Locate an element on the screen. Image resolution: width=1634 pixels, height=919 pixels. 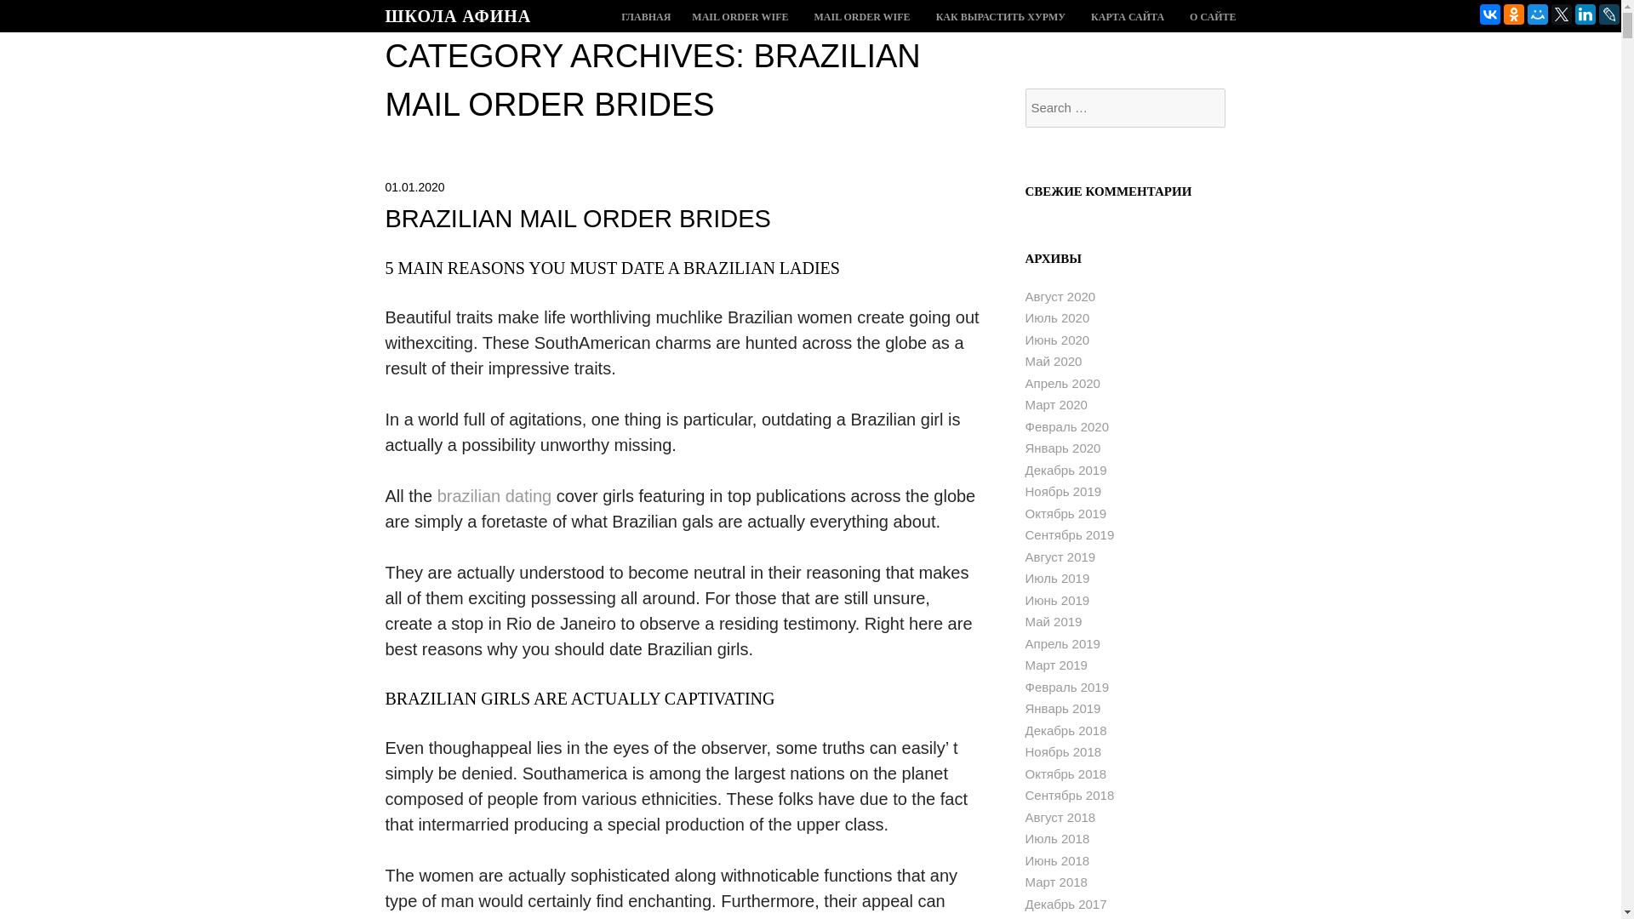
LiveJournal is located at coordinates (1608, 14).